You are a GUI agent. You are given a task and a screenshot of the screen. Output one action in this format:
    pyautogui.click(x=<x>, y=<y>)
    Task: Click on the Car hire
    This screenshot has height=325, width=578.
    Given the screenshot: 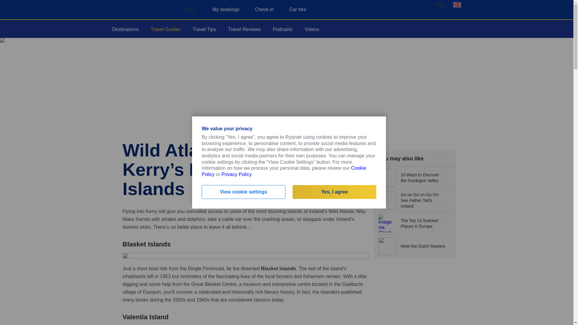 What is the action you would take?
    pyautogui.click(x=298, y=10)
    